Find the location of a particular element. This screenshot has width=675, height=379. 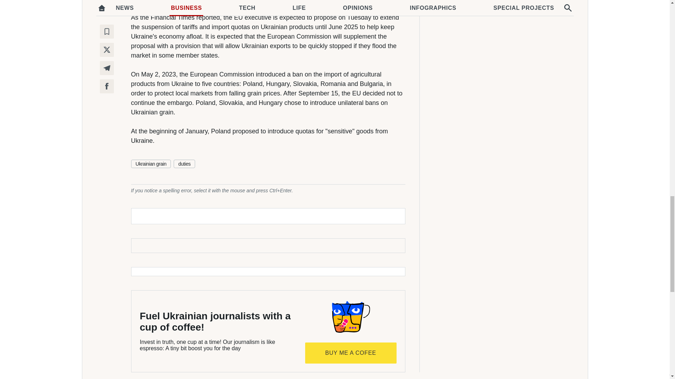

BUY ME A COFEE is located at coordinates (351, 353).